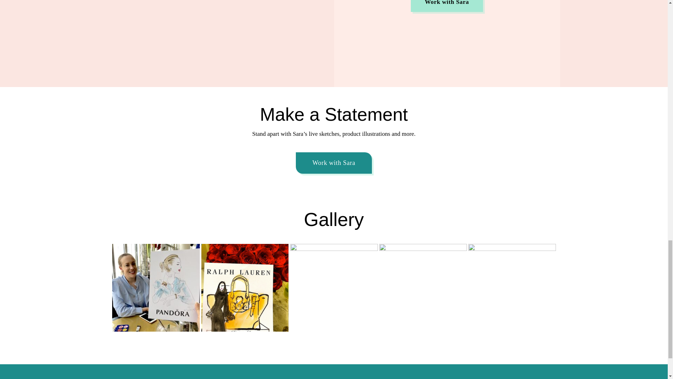 The image size is (673, 379). Describe the element at coordinates (334, 163) in the screenshot. I see `Work with Sara` at that location.